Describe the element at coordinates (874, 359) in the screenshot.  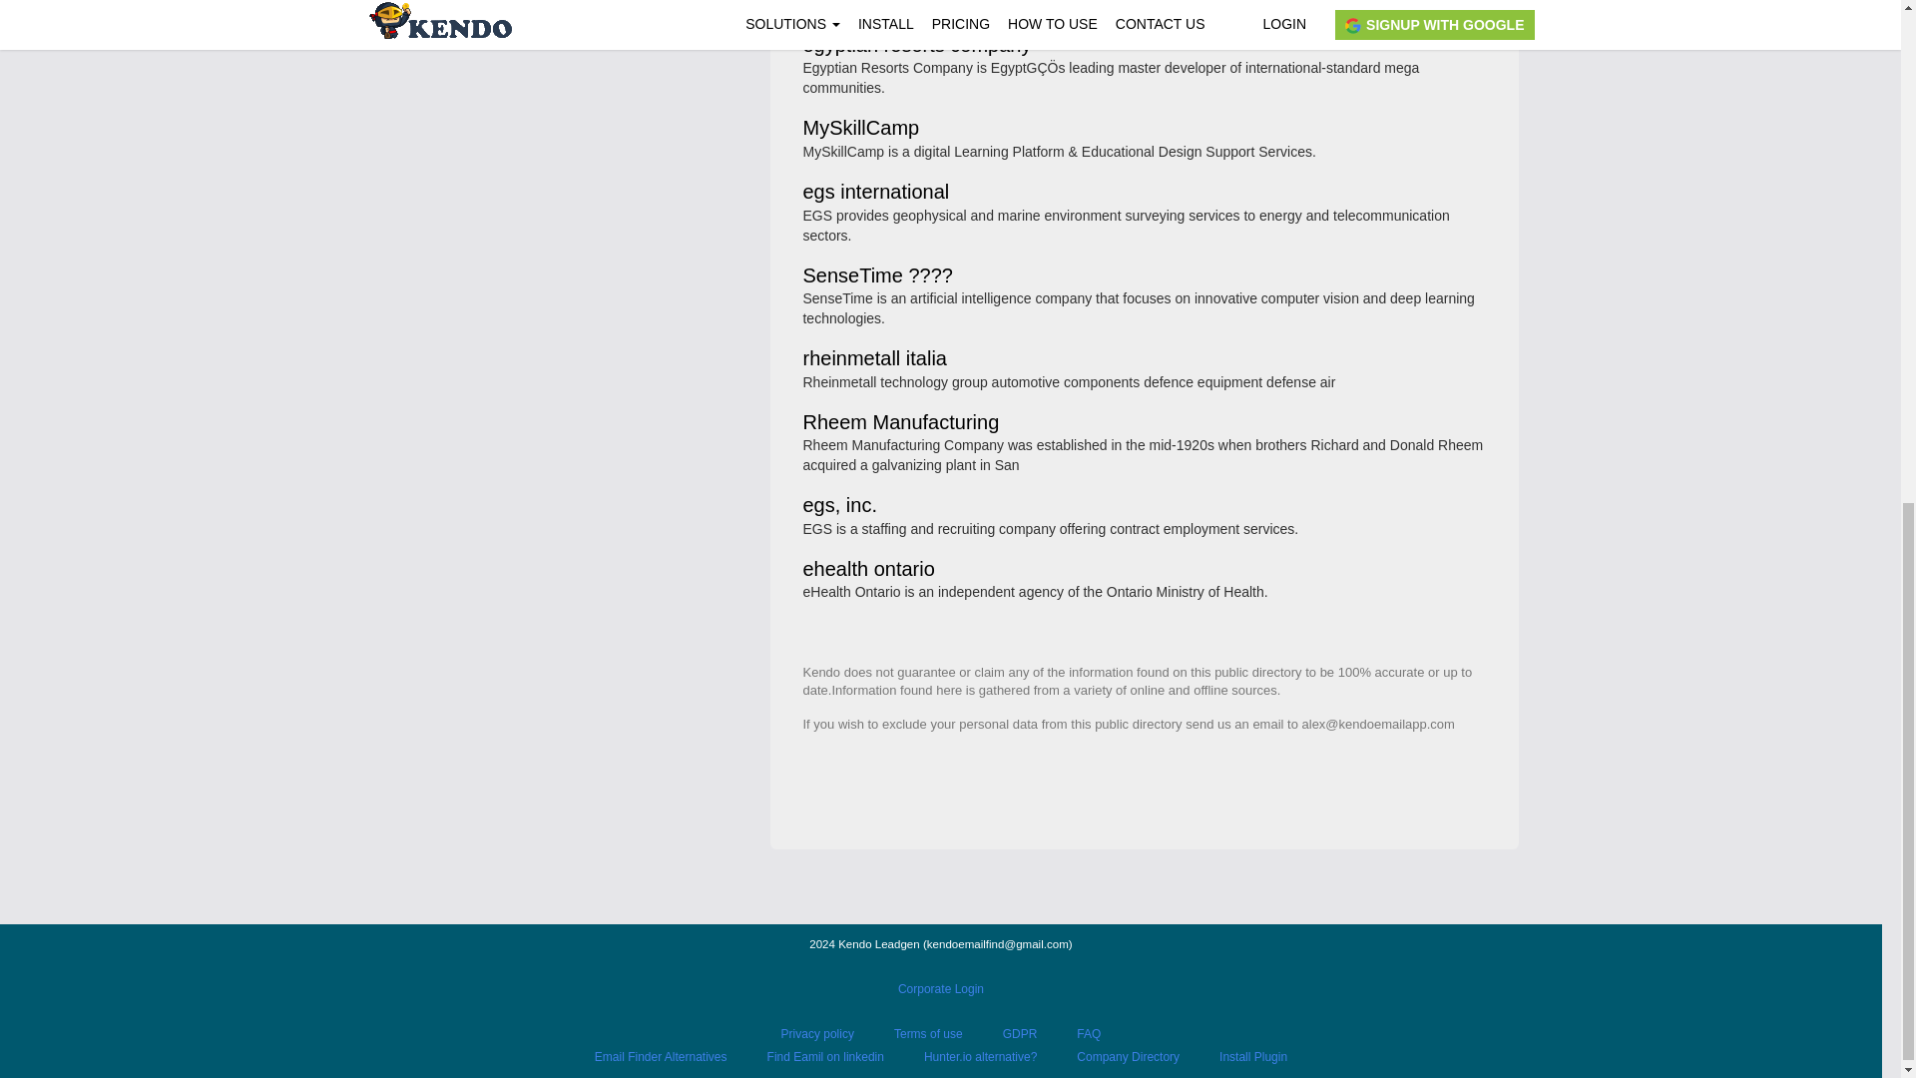
I see `rheinmetall italia` at that location.